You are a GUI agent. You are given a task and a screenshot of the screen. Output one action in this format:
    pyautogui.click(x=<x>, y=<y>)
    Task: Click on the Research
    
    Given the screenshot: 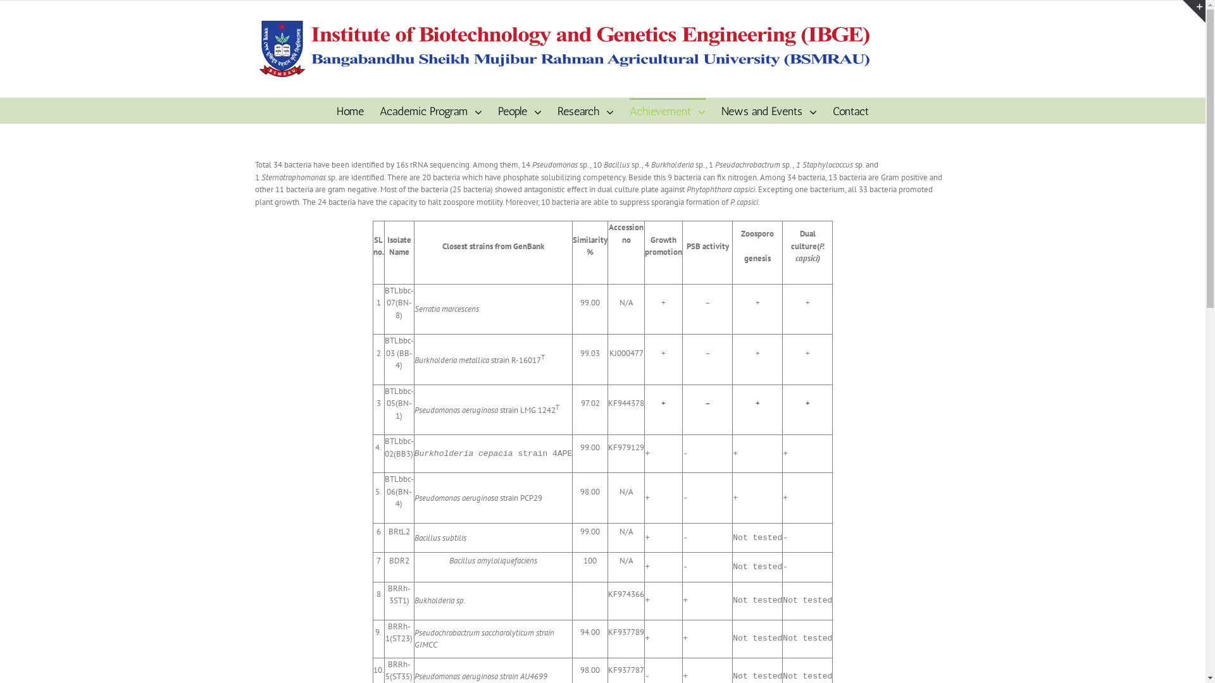 What is the action you would take?
    pyautogui.click(x=586, y=111)
    